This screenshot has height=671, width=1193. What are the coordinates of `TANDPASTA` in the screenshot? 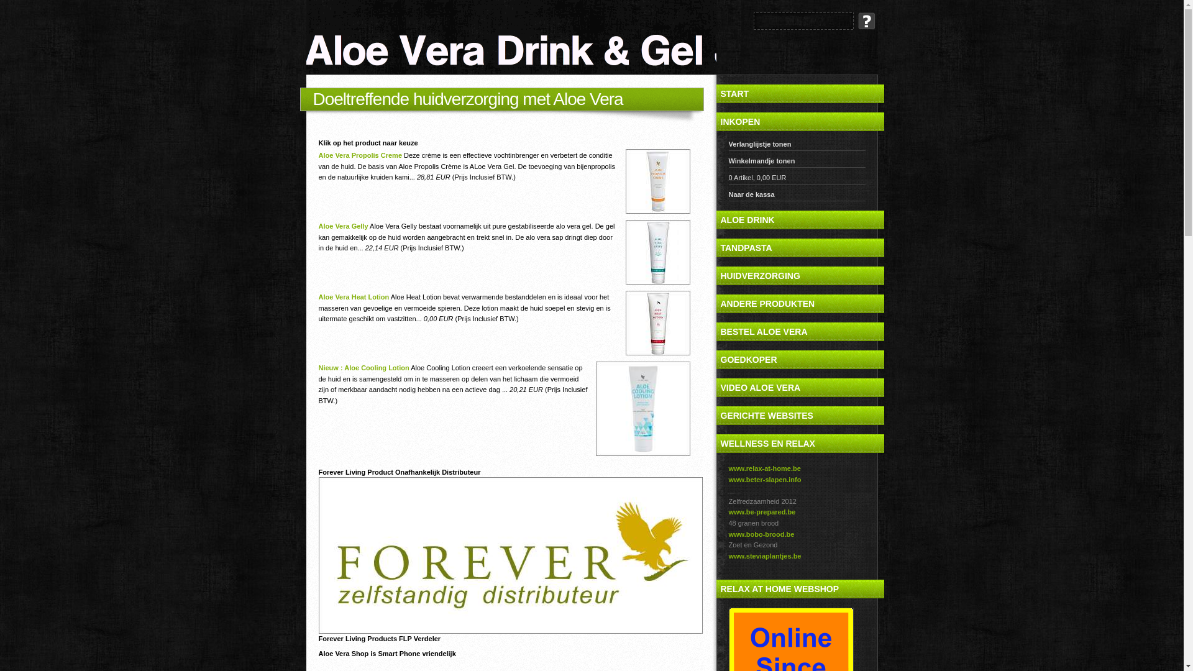 It's located at (800, 248).